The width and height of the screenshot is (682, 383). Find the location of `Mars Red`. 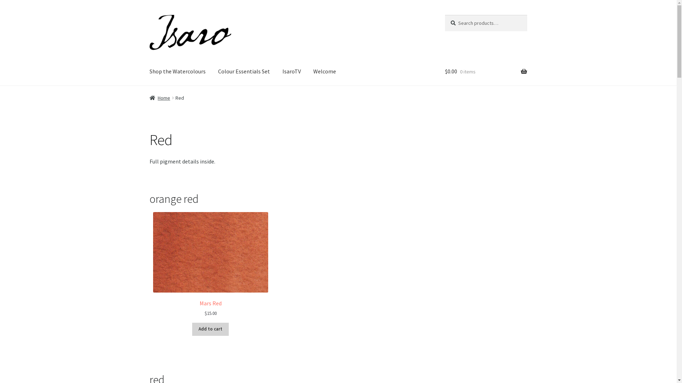

Mars Red is located at coordinates (211, 260).